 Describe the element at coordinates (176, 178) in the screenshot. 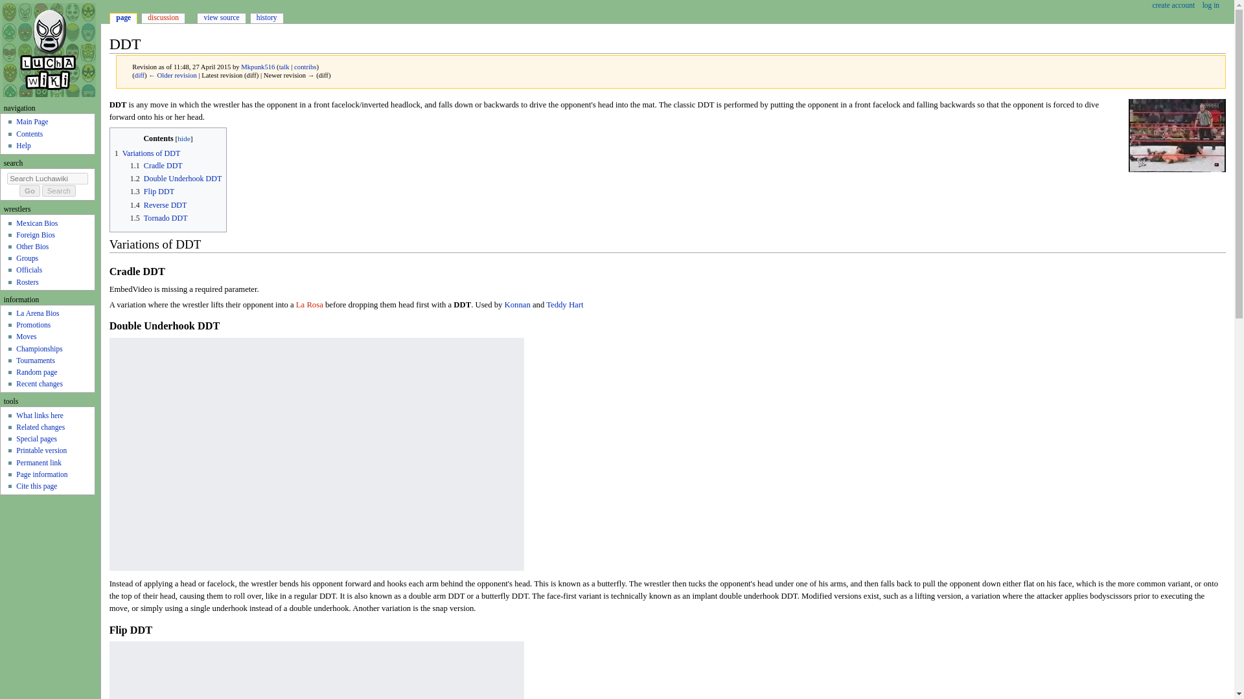

I see `1.2 Double Underhook DDT` at that location.